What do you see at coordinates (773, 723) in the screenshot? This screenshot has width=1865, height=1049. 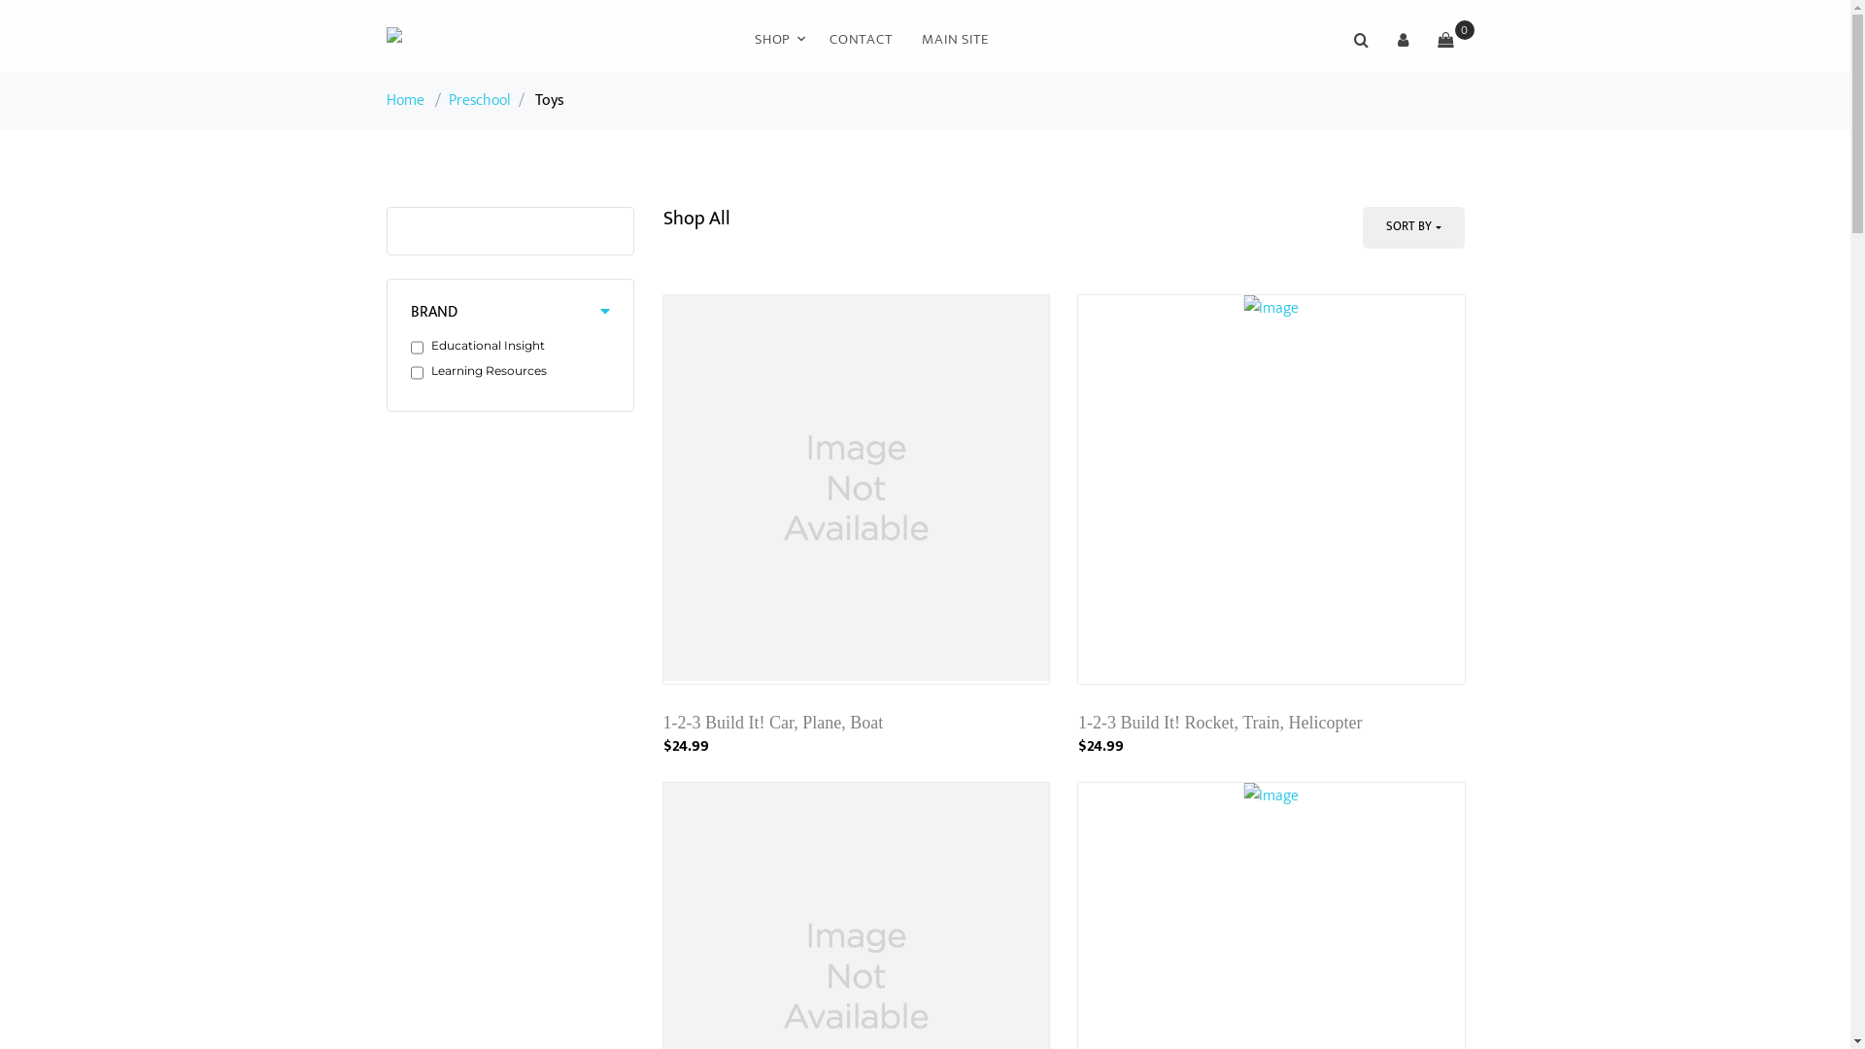 I see `1-2-3 Build It! Car, Plane, Boat` at bounding box center [773, 723].